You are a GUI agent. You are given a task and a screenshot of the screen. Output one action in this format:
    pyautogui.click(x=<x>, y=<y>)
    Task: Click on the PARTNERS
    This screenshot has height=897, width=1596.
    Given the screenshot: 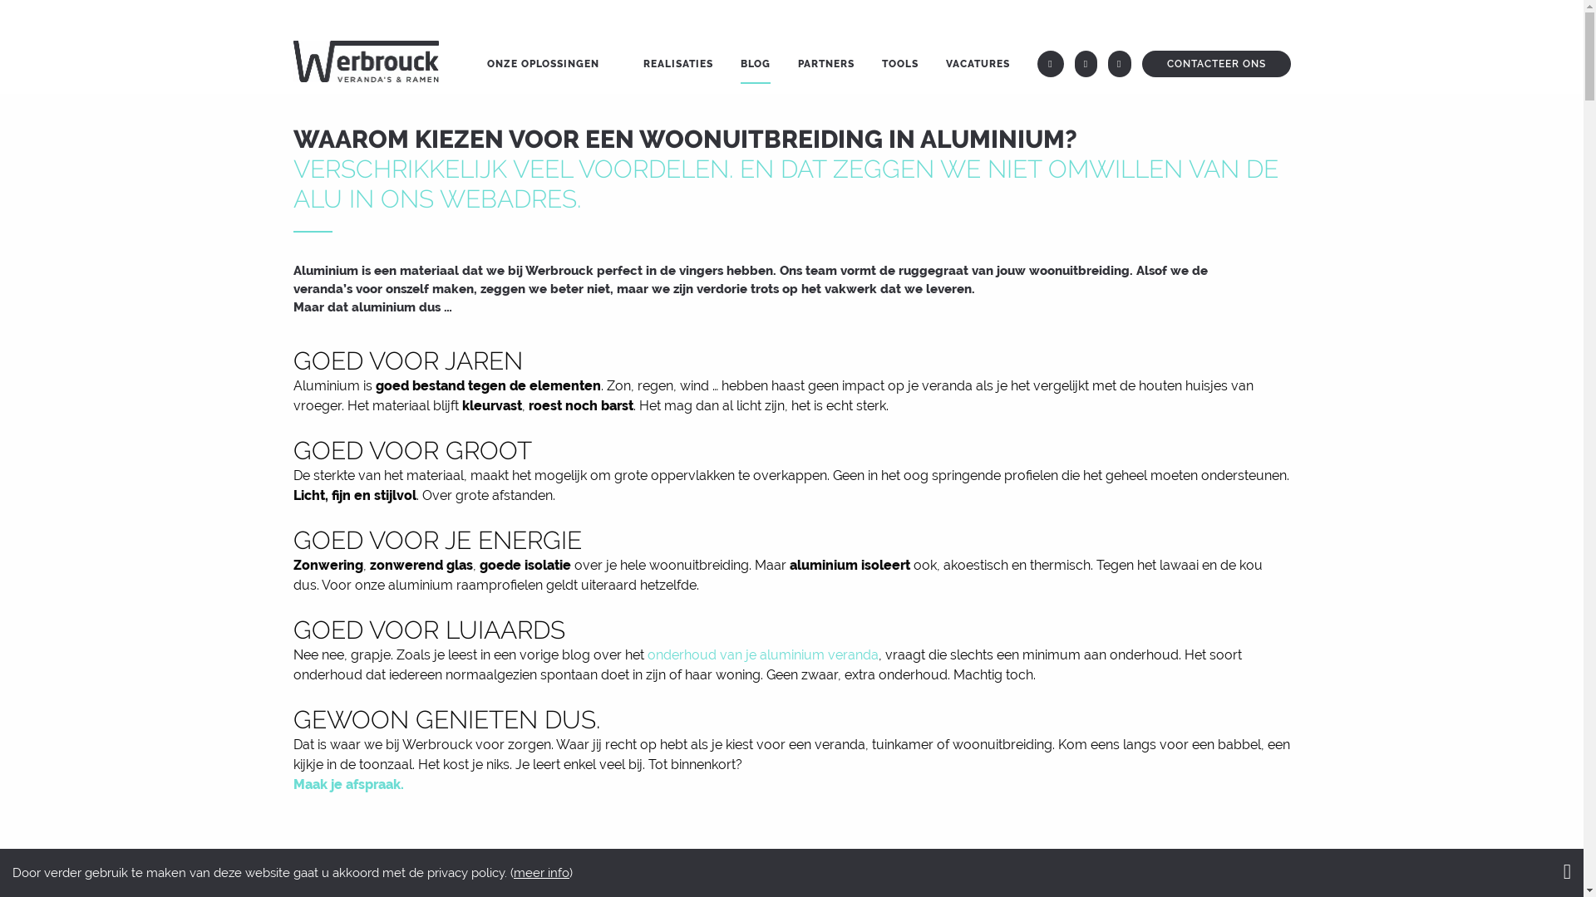 What is the action you would take?
    pyautogui.click(x=826, y=66)
    